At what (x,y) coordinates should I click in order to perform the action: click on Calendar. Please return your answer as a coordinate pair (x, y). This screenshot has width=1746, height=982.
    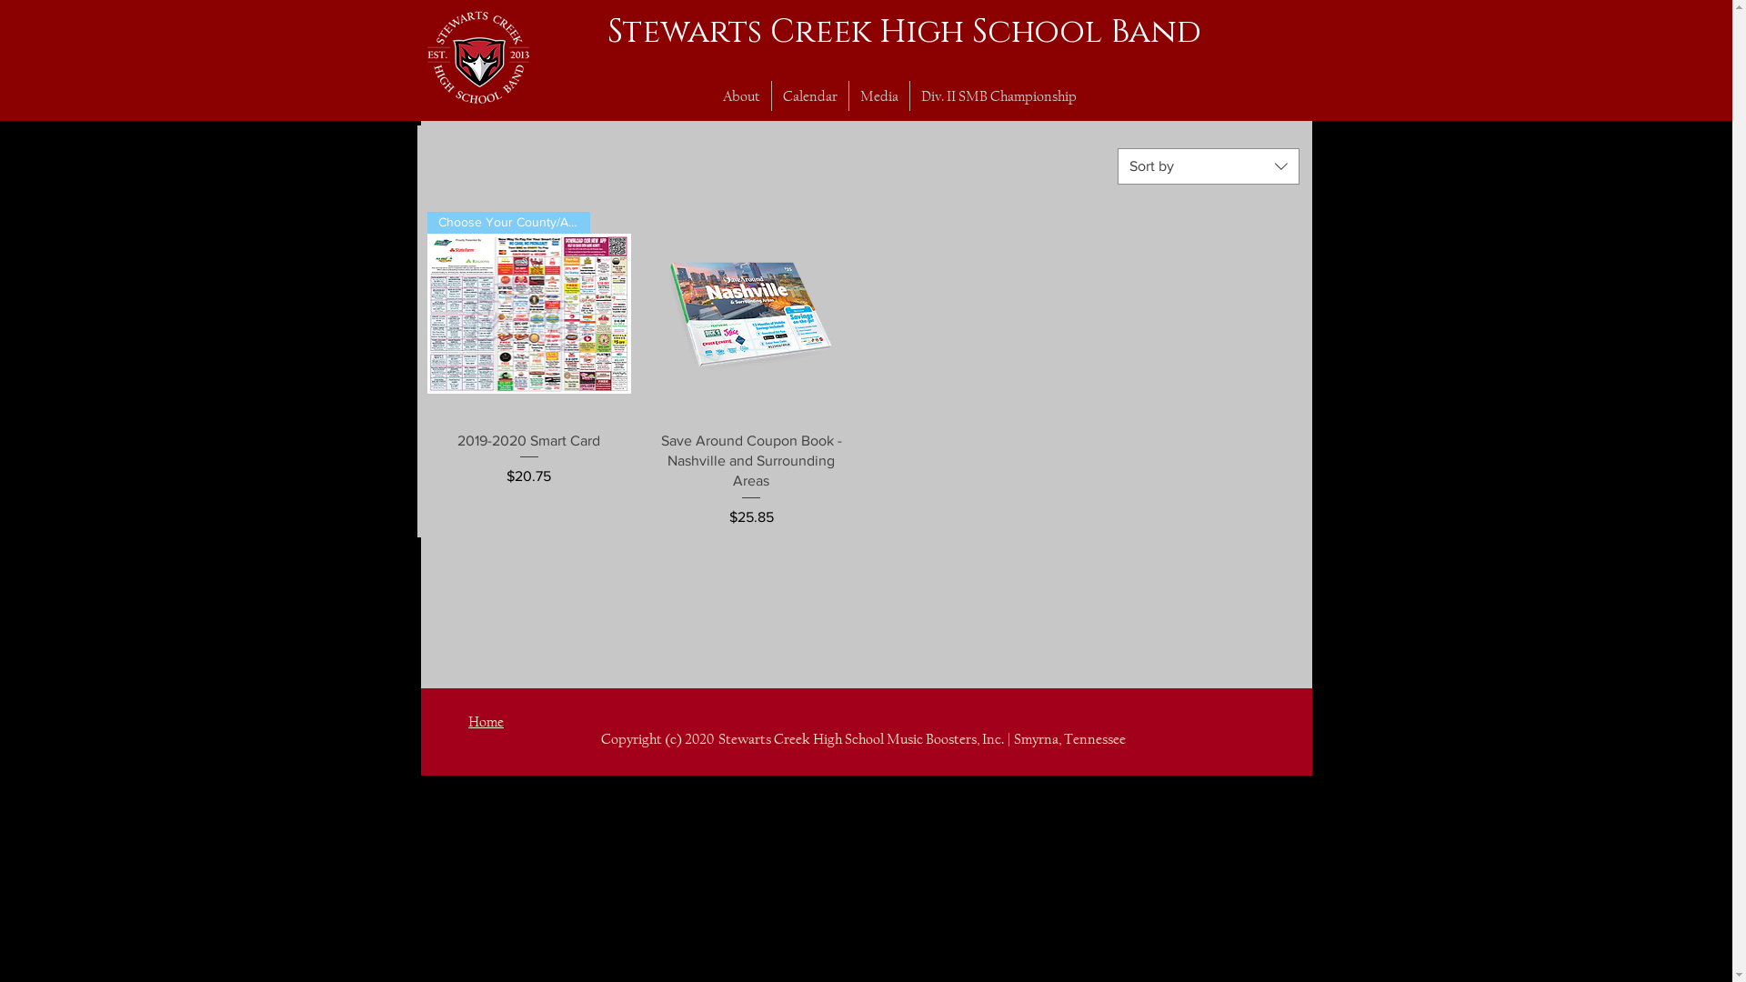
    Looking at the image, I should click on (810, 96).